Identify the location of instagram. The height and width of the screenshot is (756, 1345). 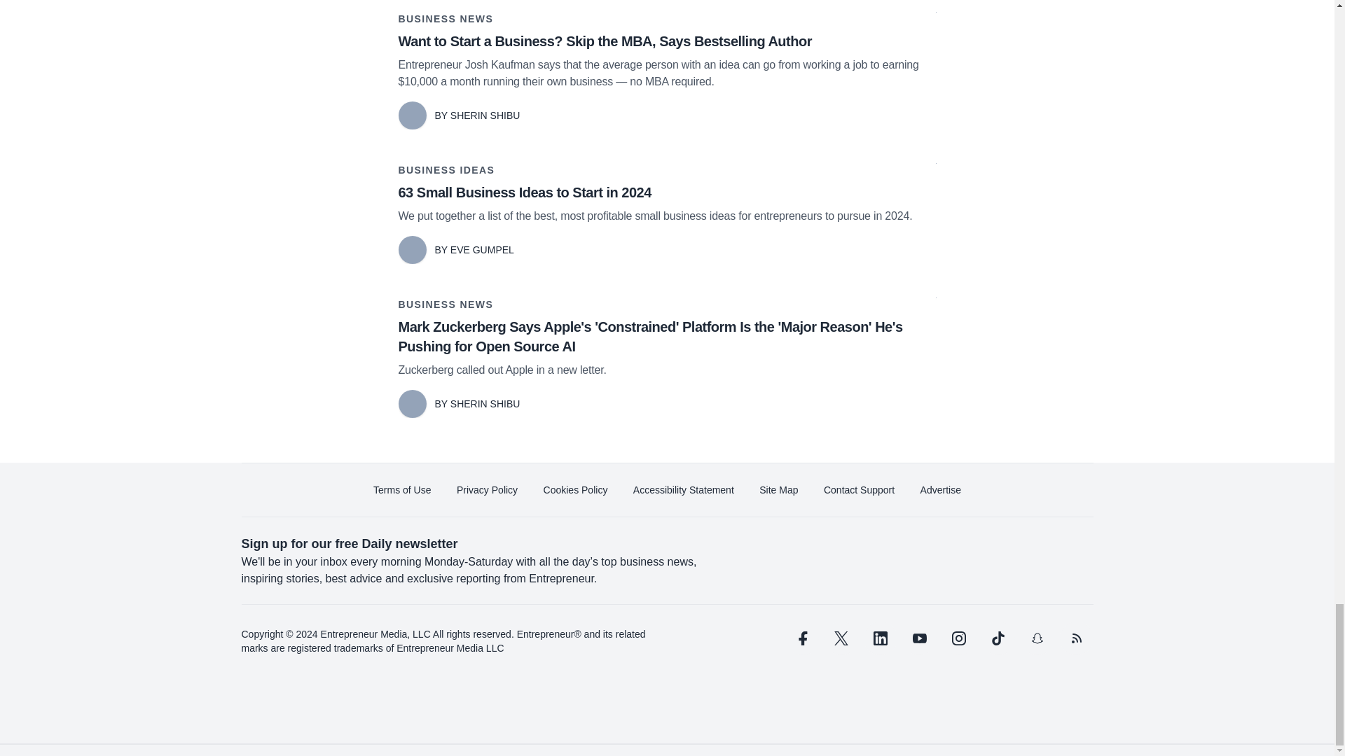
(958, 638).